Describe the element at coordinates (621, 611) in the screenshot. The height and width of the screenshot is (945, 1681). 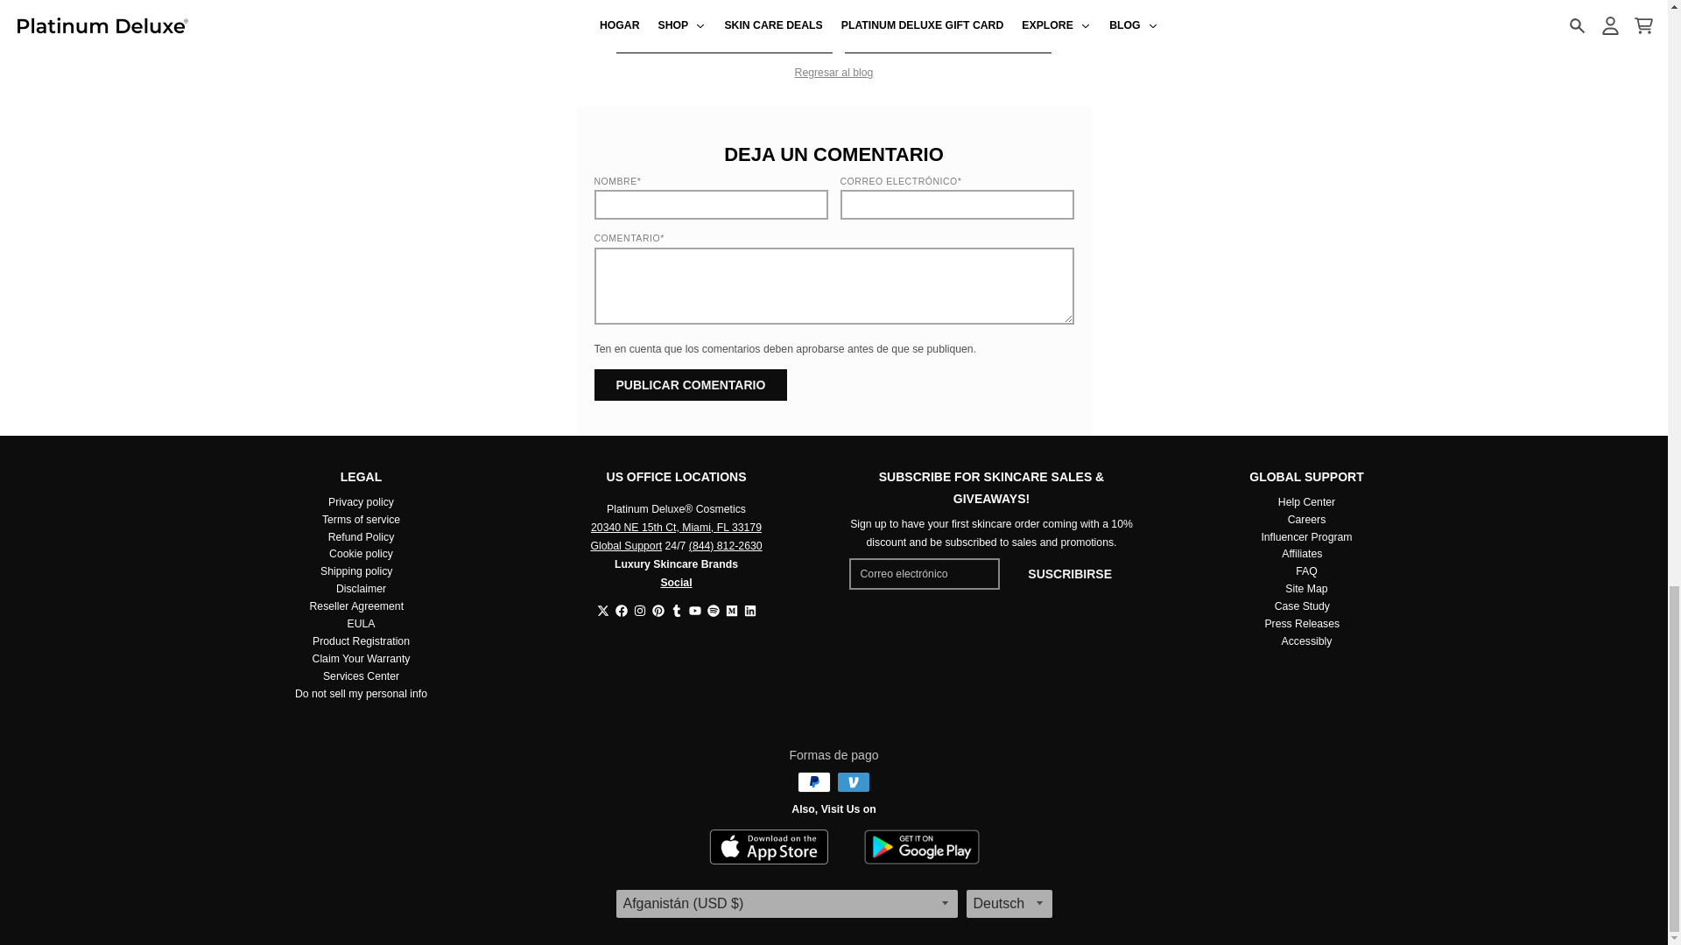
I see `Facebook - Platinum Deluxe Cosmetics` at that location.